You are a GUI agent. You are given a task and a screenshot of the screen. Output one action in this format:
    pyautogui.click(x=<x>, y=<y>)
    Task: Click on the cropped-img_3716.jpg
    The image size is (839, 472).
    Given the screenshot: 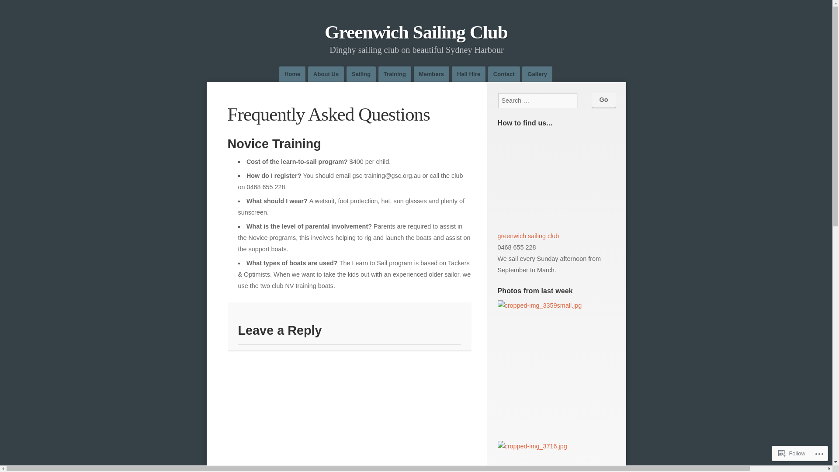 What is the action you would take?
    pyautogui.click(x=532, y=447)
    